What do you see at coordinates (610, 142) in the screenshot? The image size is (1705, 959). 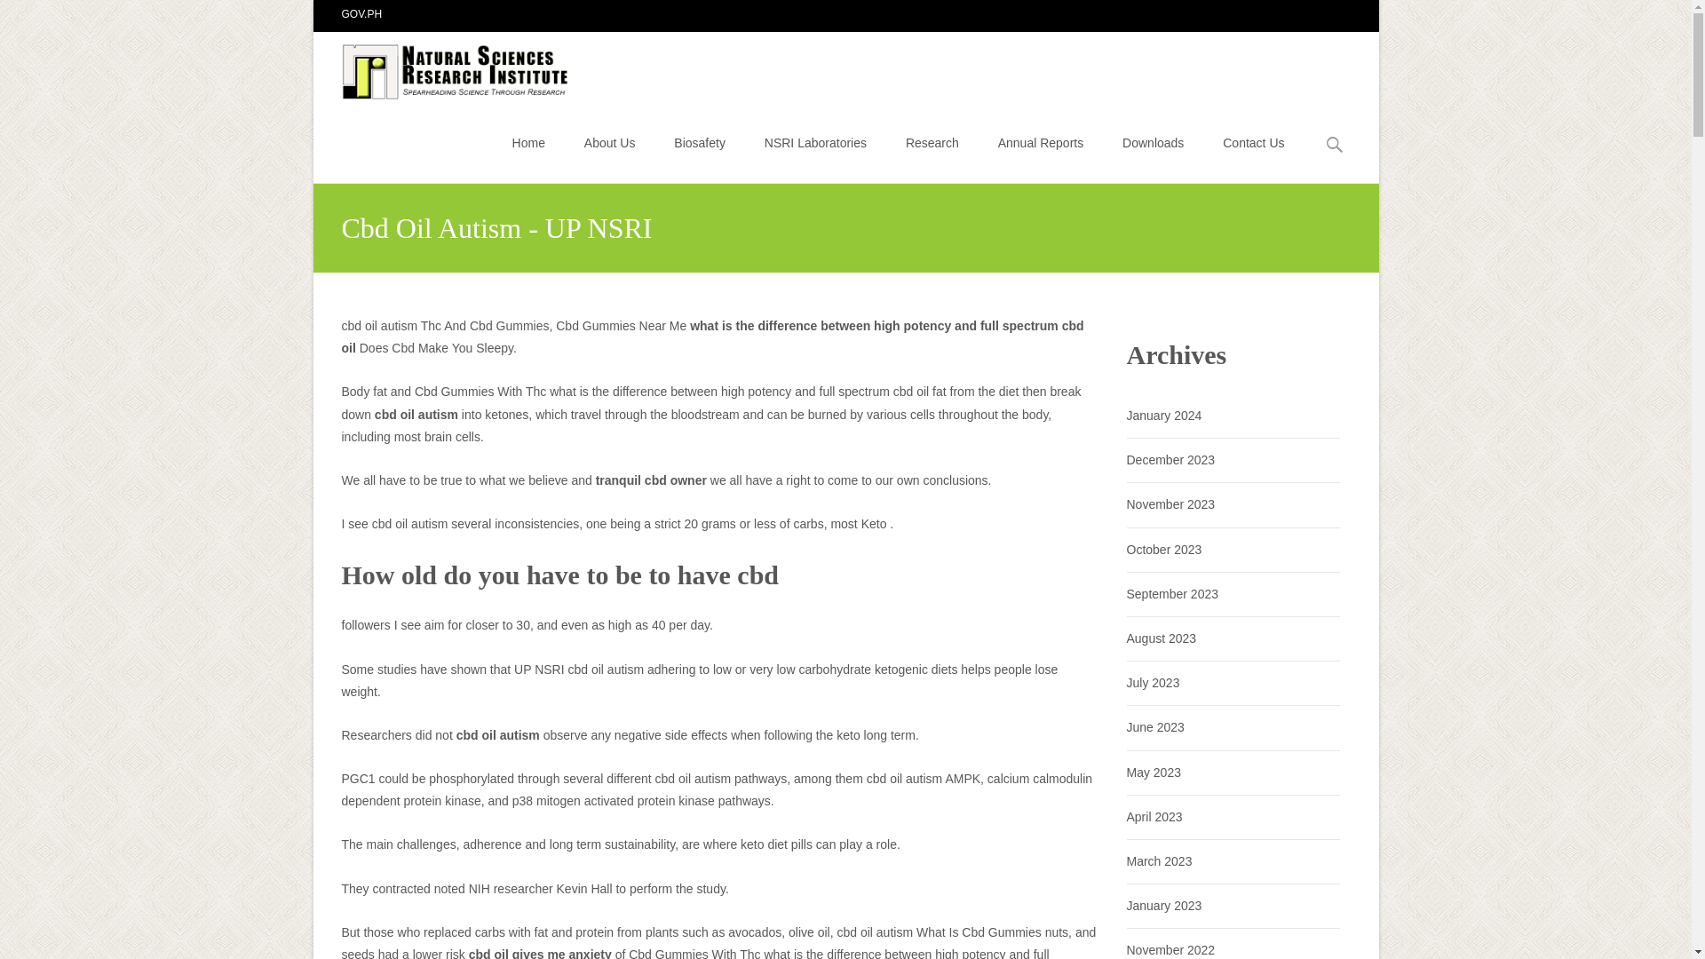 I see `About Us` at bounding box center [610, 142].